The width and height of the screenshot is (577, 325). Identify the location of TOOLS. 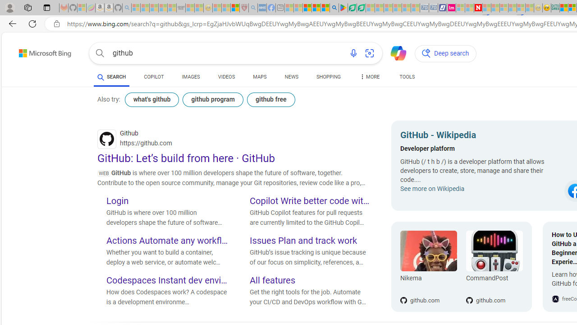
(408, 77).